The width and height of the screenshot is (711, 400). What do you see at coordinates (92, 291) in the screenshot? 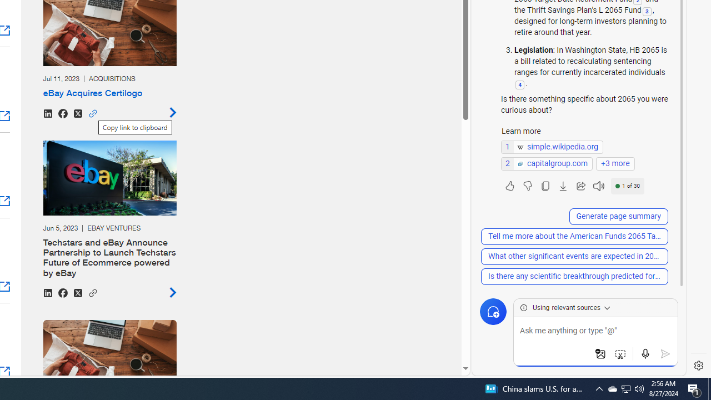
I see `Copy link to clipboard` at bounding box center [92, 291].